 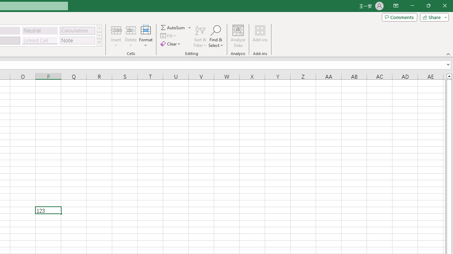 What do you see at coordinates (77, 30) in the screenshot?
I see `Calculation` at bounding box center [77, 30].